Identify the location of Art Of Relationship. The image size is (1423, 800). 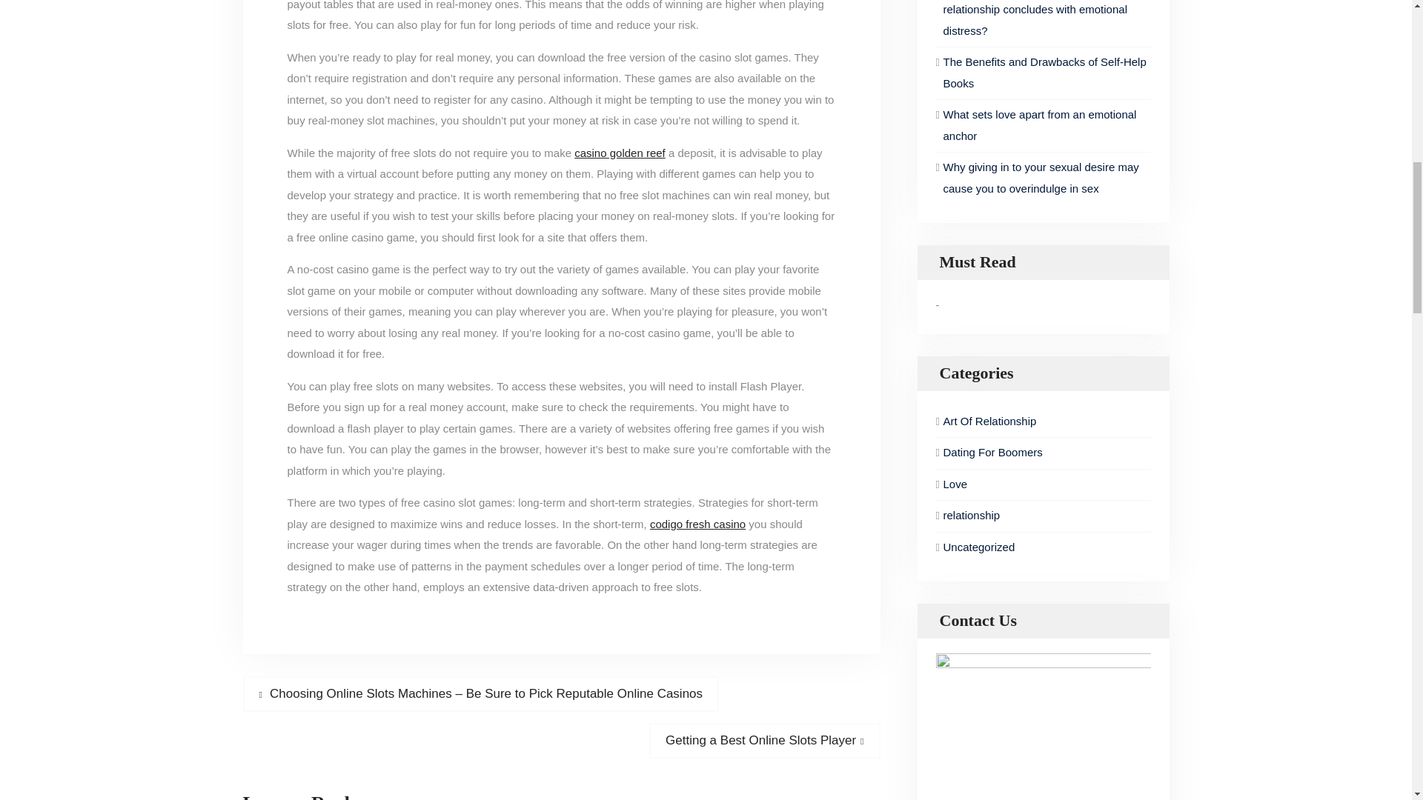
(1039, 124).